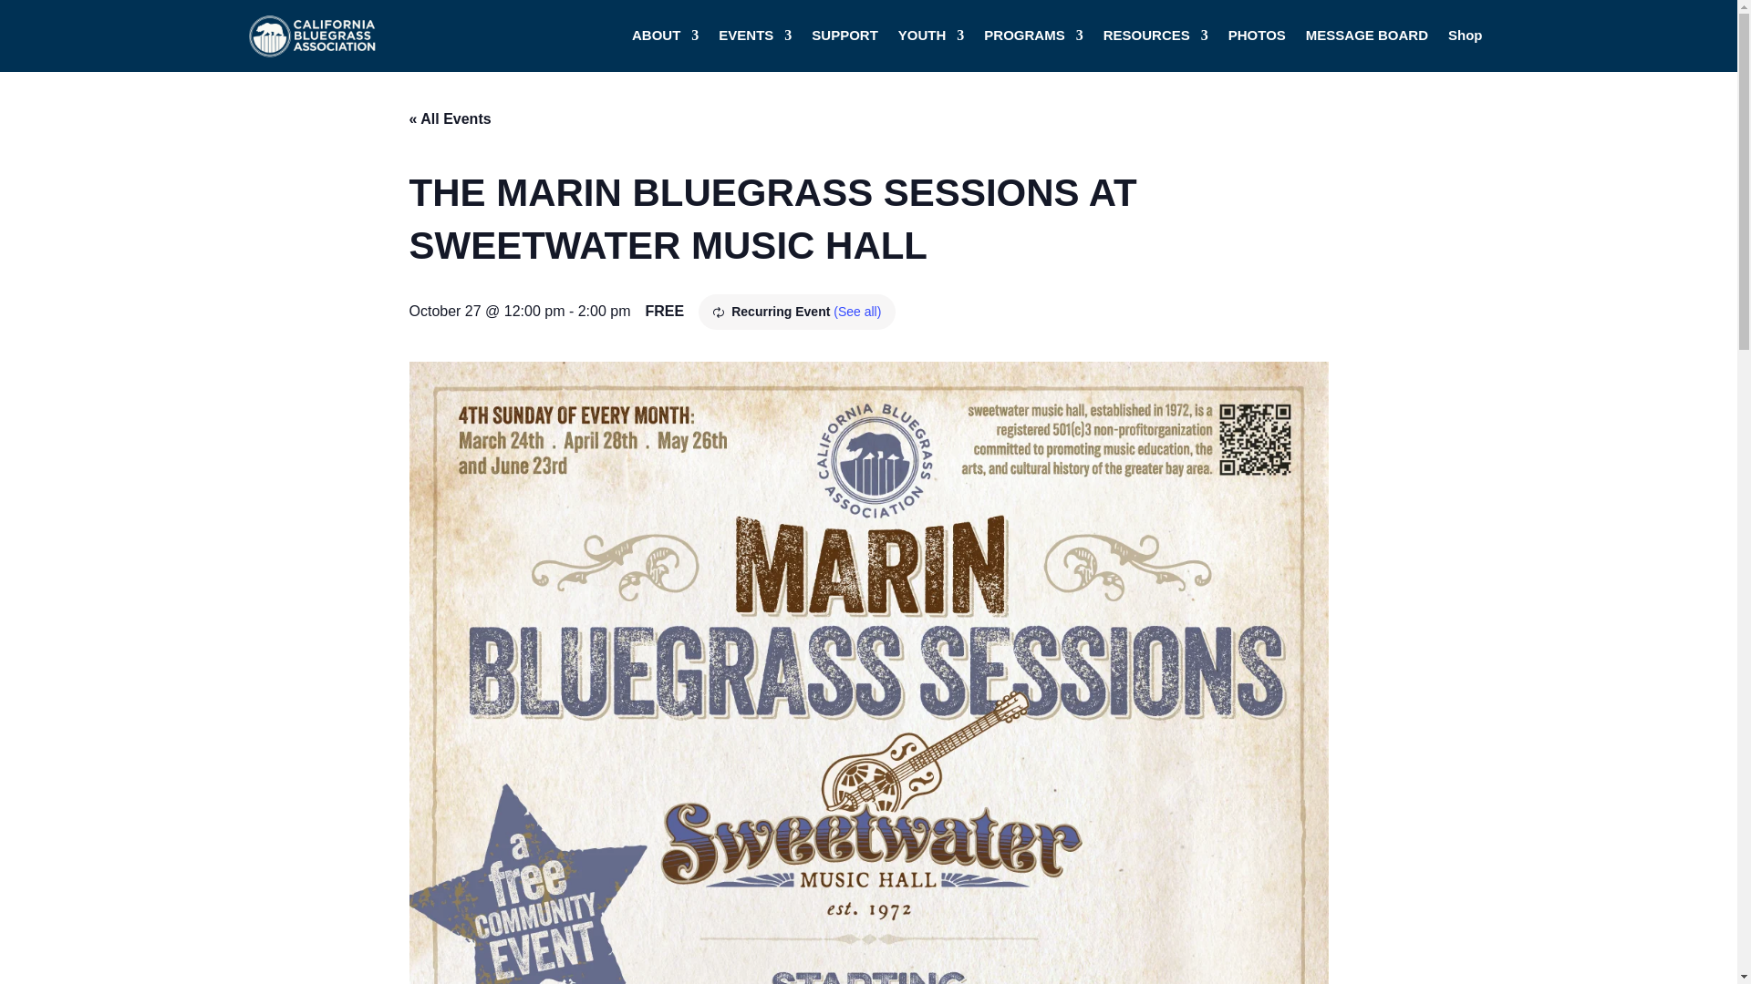 The height and width of the screenshot is (984, 1751). Describe the element at coordinates (666, 36) in the screenshot. I see `ABOUT` at that location.